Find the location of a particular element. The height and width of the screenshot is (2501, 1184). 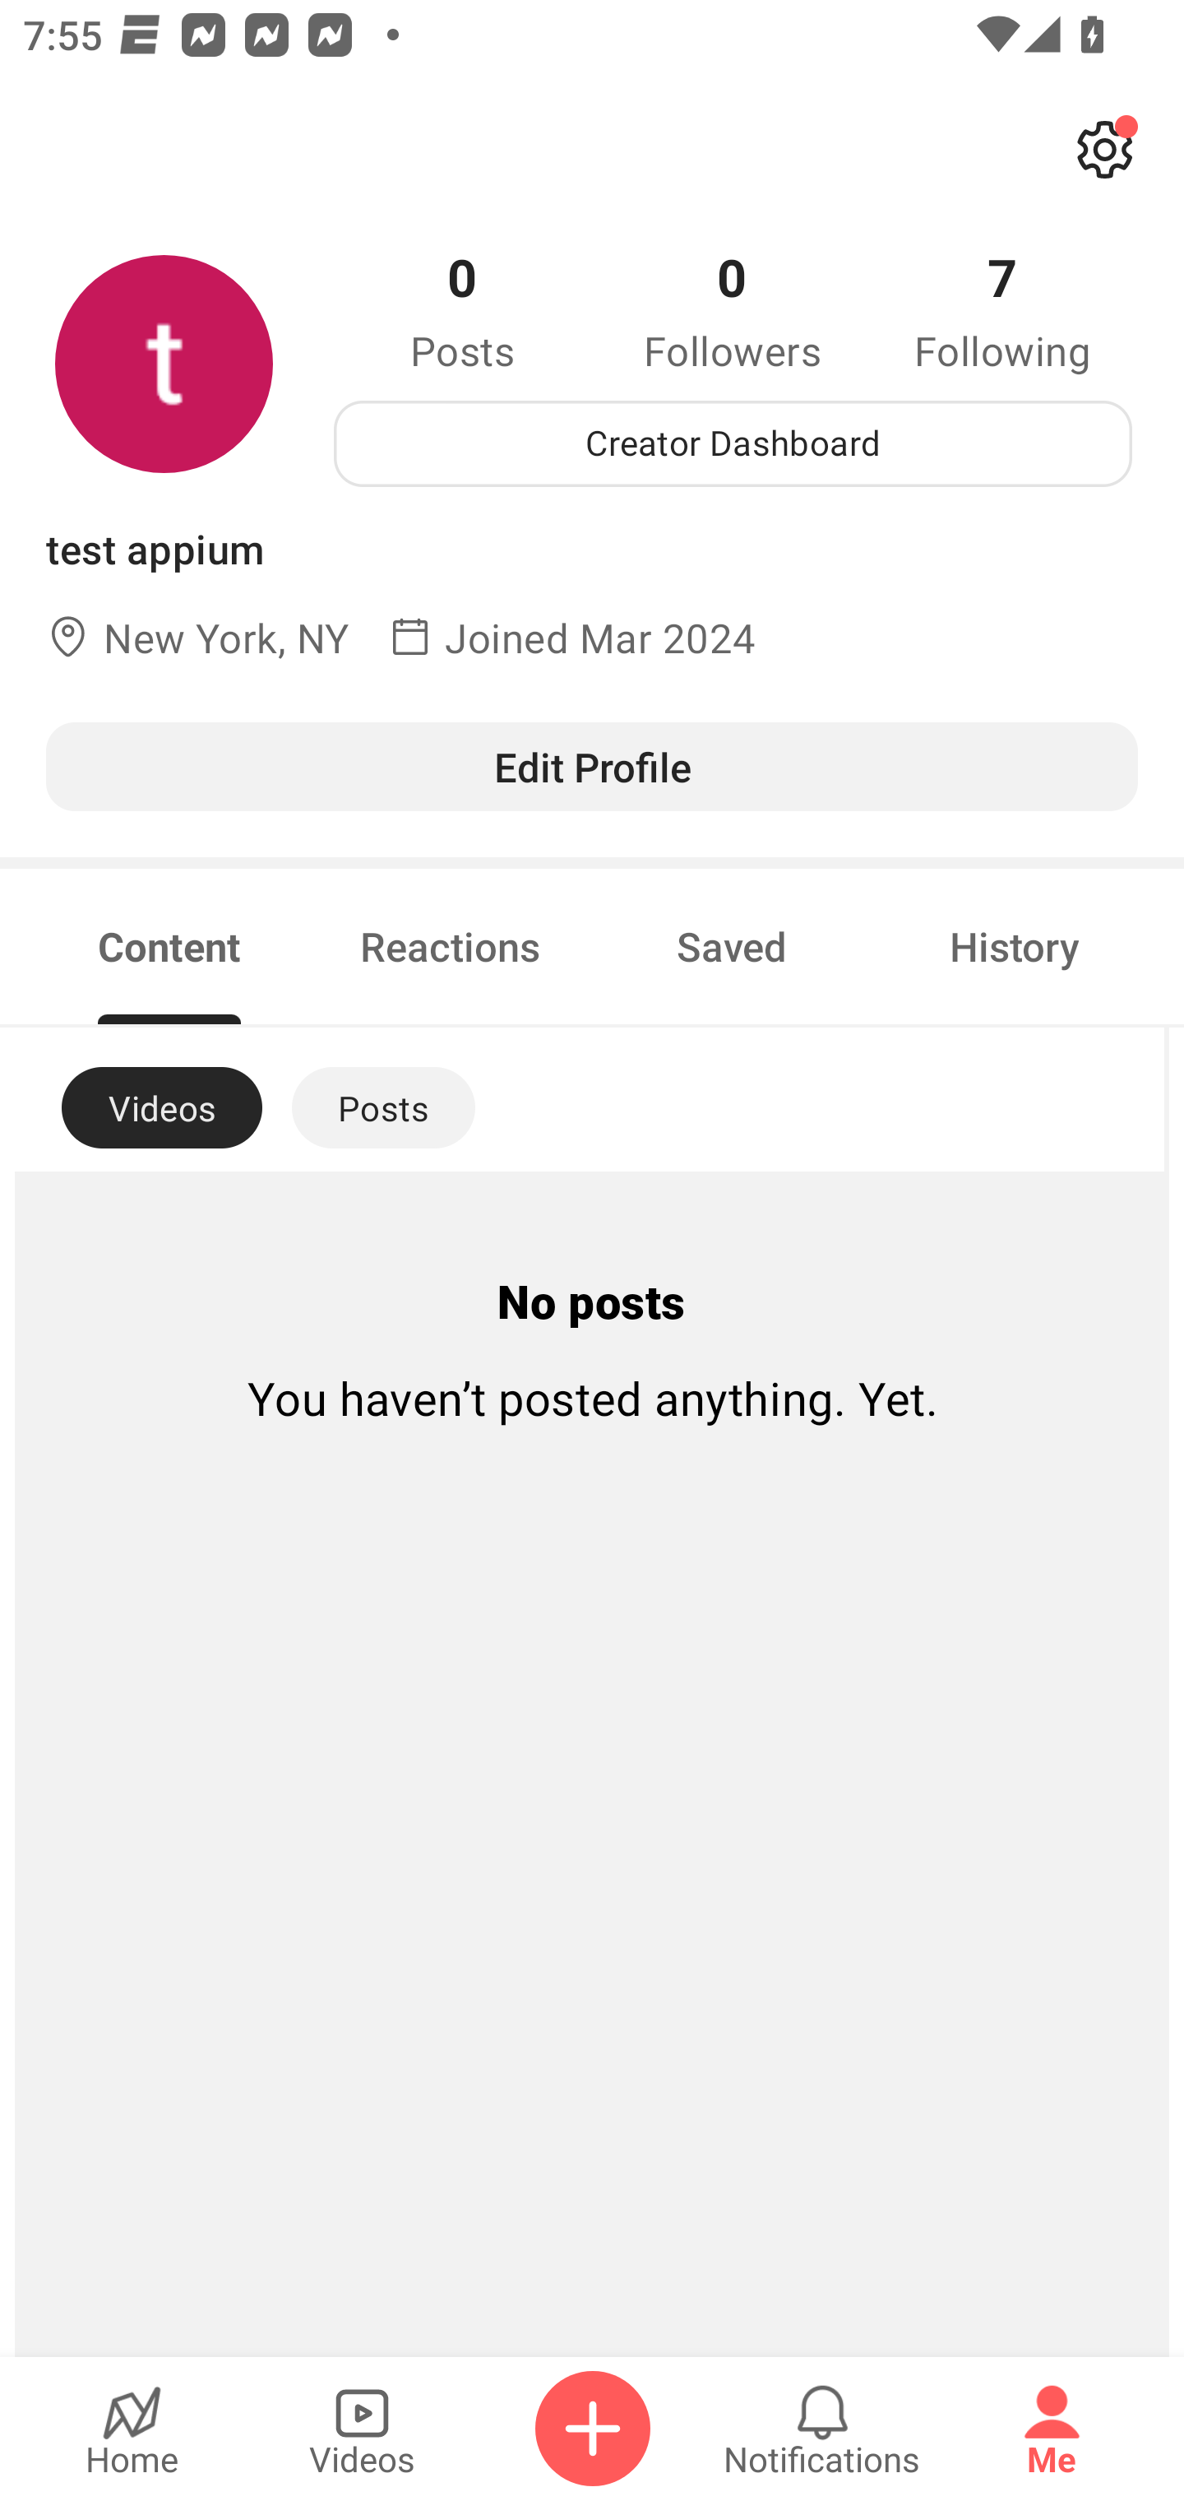

Reactions is located at coordinates (451, 946).